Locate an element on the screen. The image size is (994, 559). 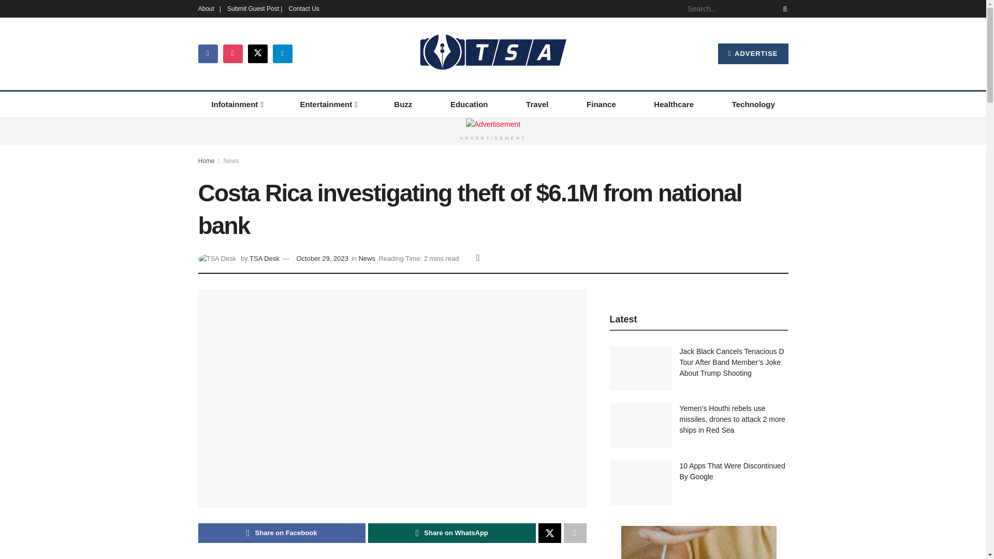
TSA Desk is located at coordinates (264, 258).